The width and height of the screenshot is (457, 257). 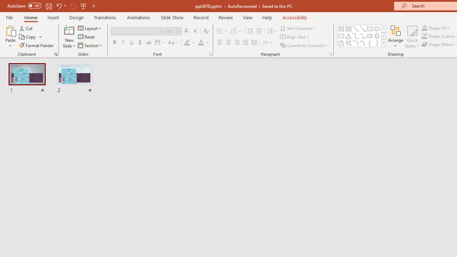 I want to click on Copy, so click(x=31, y=37).